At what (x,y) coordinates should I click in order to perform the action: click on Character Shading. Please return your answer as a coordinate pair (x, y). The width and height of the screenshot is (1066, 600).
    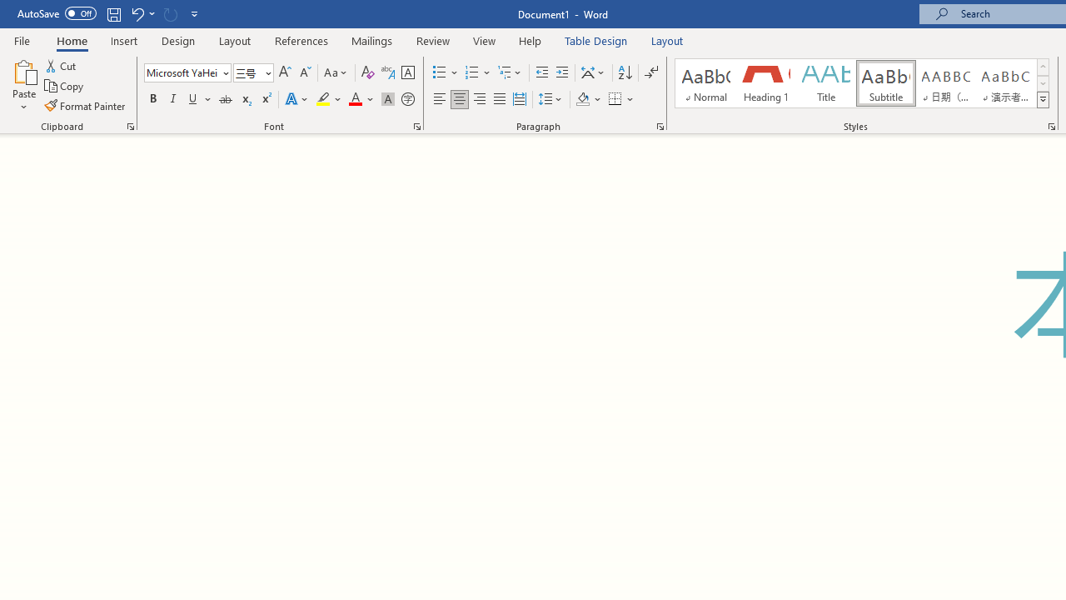
    Looking at the image, I should click on (388, 100).